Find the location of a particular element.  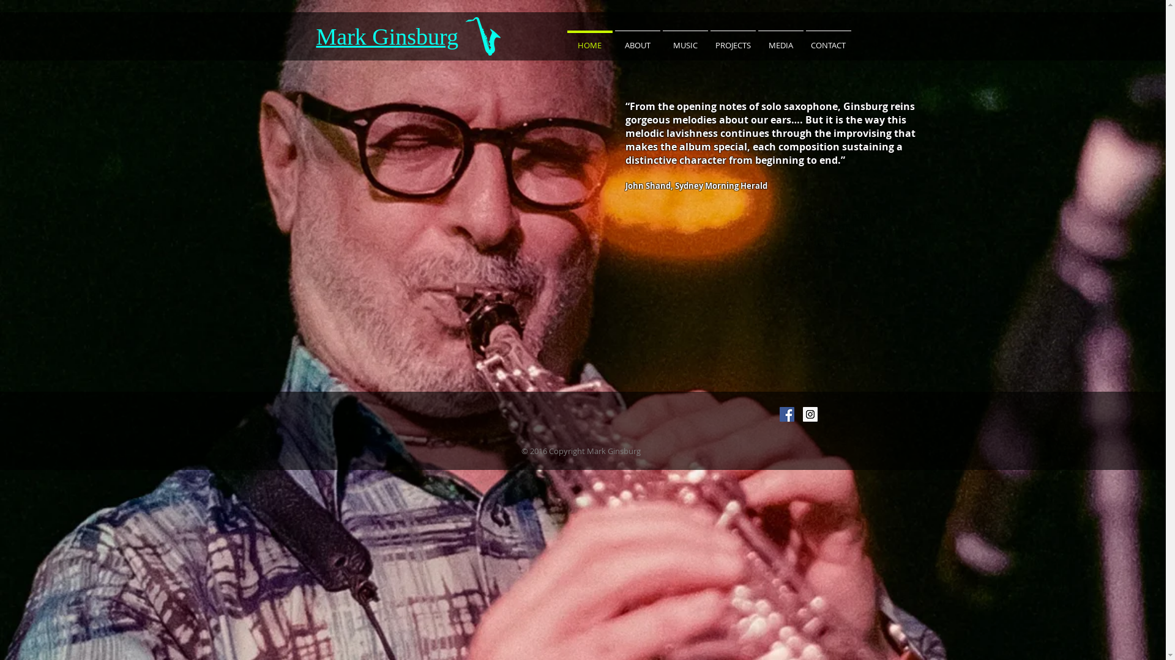

HOME is located at coordinates (589, 40).